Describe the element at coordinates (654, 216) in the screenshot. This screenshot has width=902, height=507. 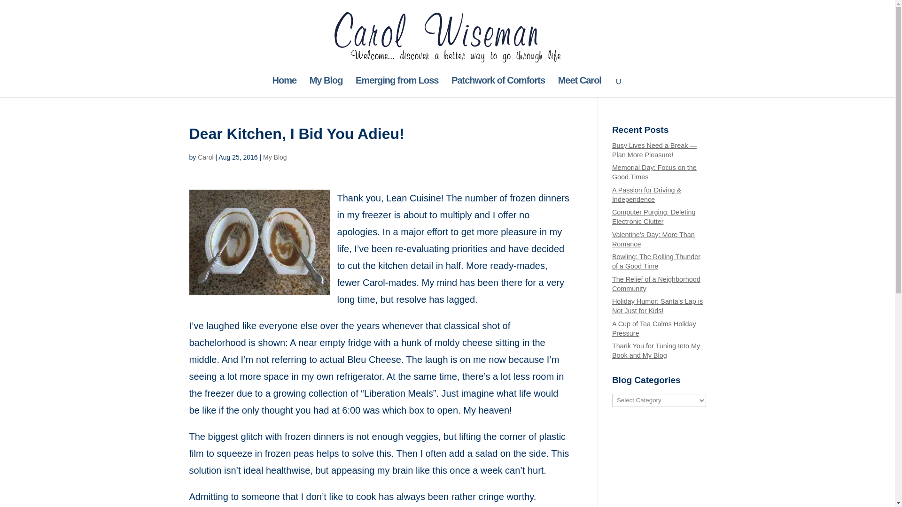
I see `Computer Purging: Deleting Electronic Clutter` at that location.